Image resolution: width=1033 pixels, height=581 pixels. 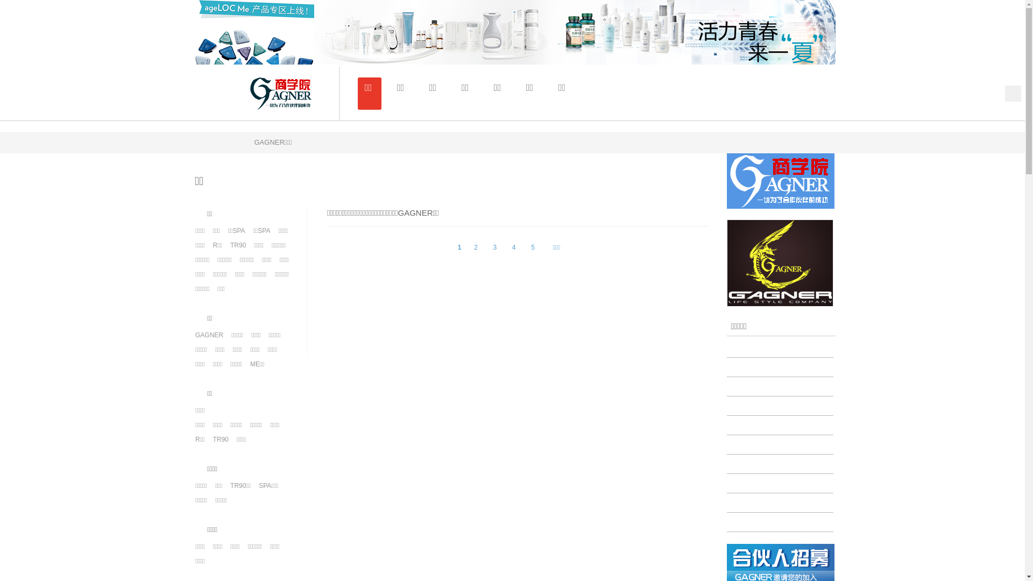 I want to click on 5, so click(x=533, y=247).